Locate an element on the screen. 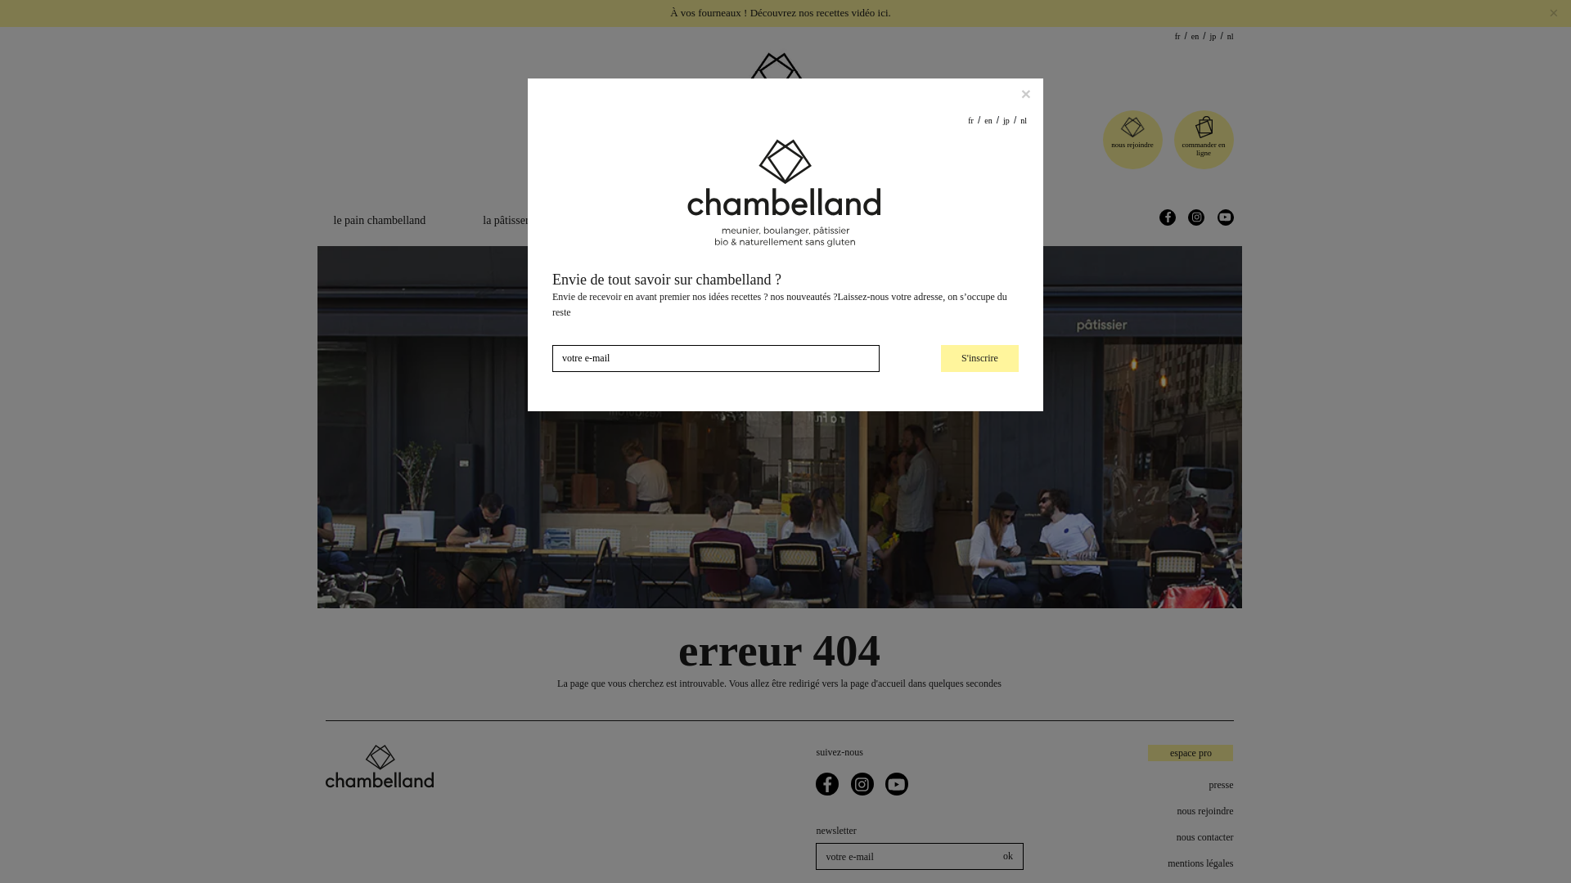 The image size is (1571, 883). espace pro is located at coordinates (1191, 752).